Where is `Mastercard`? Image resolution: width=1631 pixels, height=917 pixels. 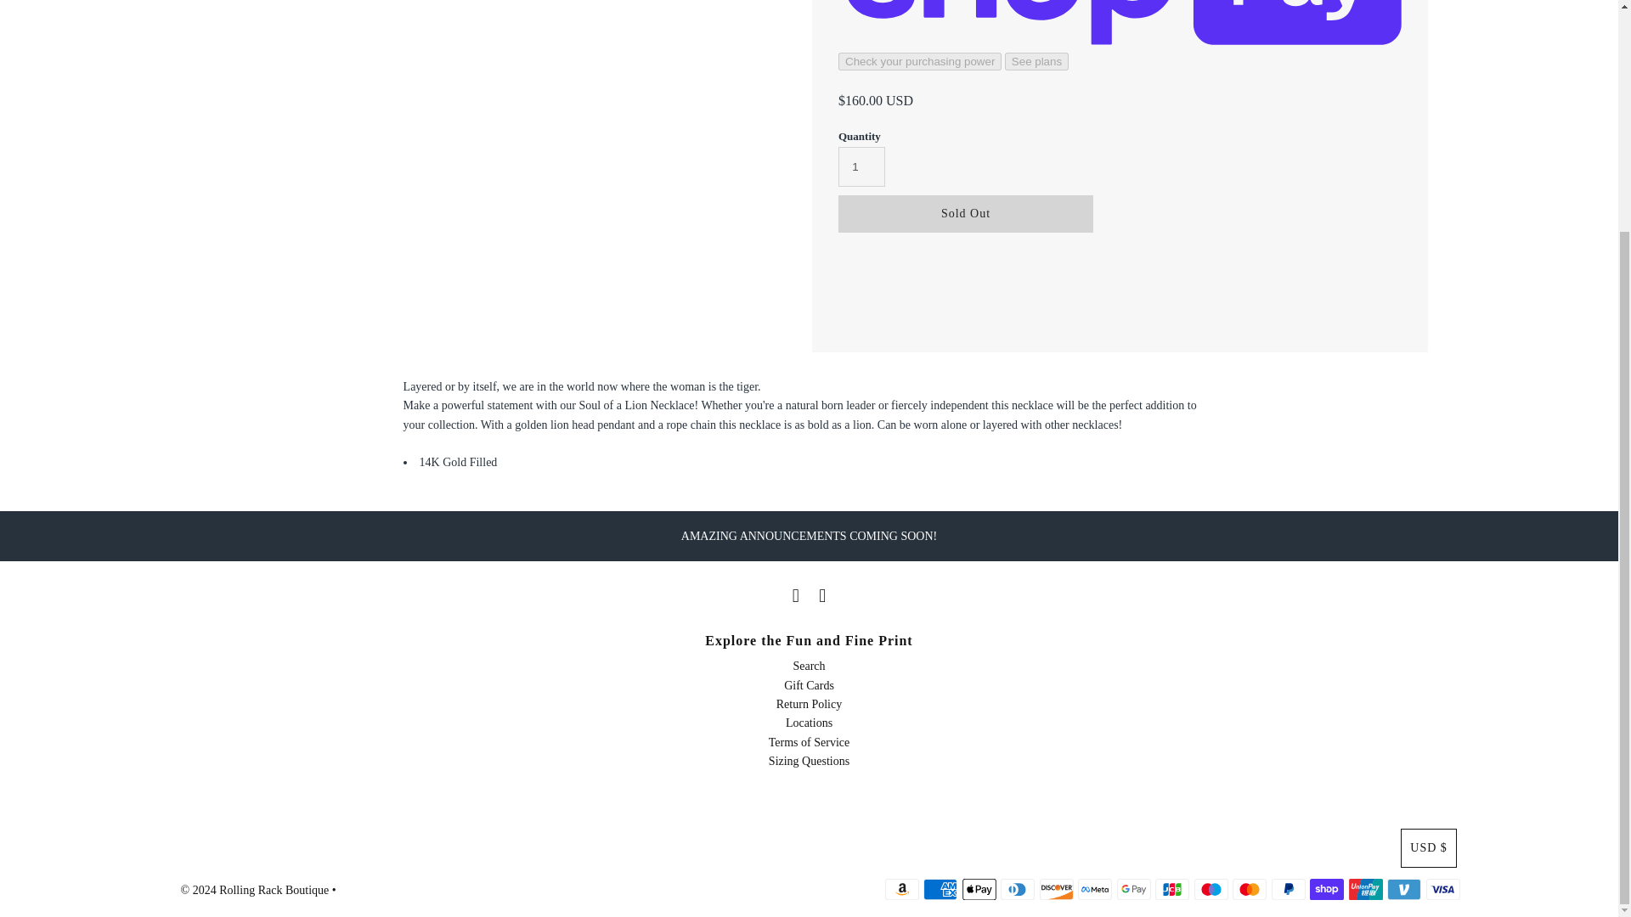
Mastercard is located at coordinates (1250, 889).